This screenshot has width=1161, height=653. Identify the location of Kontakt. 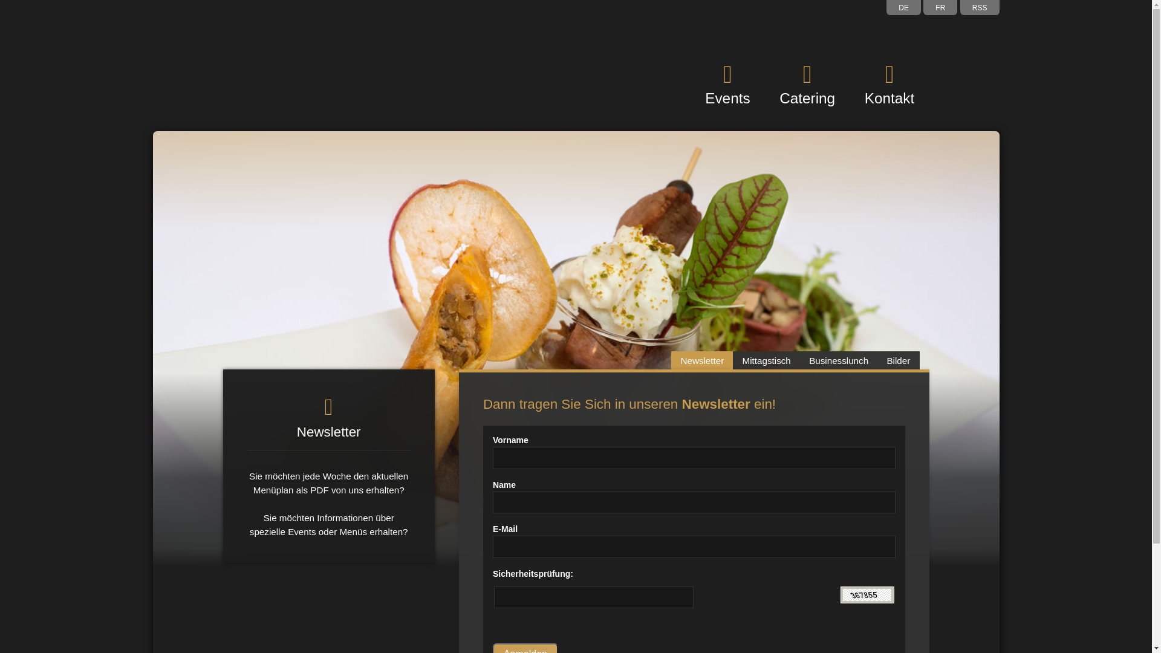
(889, 85).